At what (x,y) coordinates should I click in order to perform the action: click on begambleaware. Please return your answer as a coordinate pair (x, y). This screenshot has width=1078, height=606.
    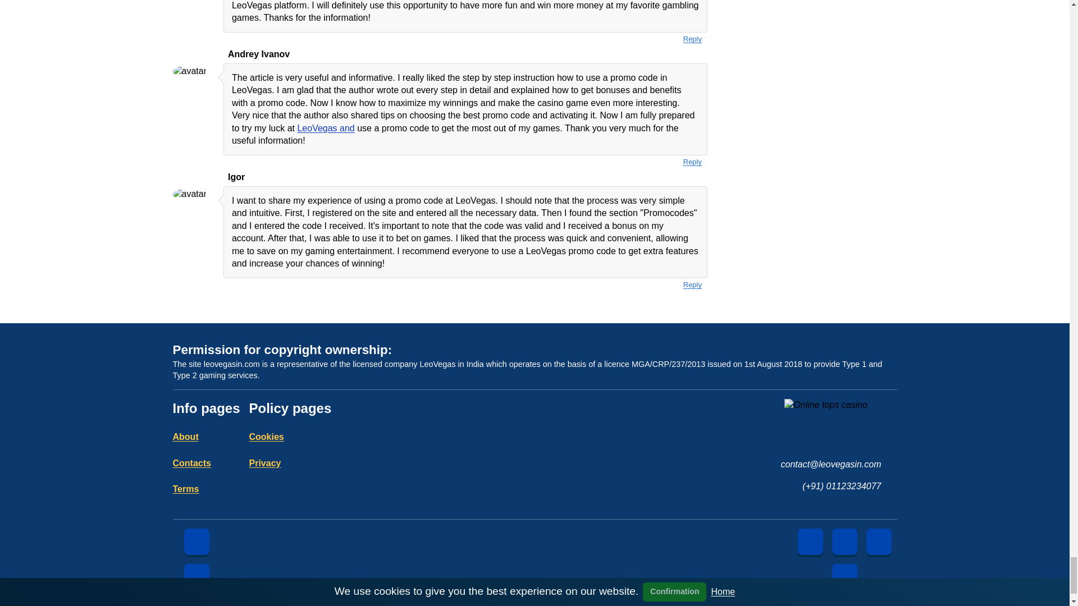
    Looking at the image, I should click on (350, 603).